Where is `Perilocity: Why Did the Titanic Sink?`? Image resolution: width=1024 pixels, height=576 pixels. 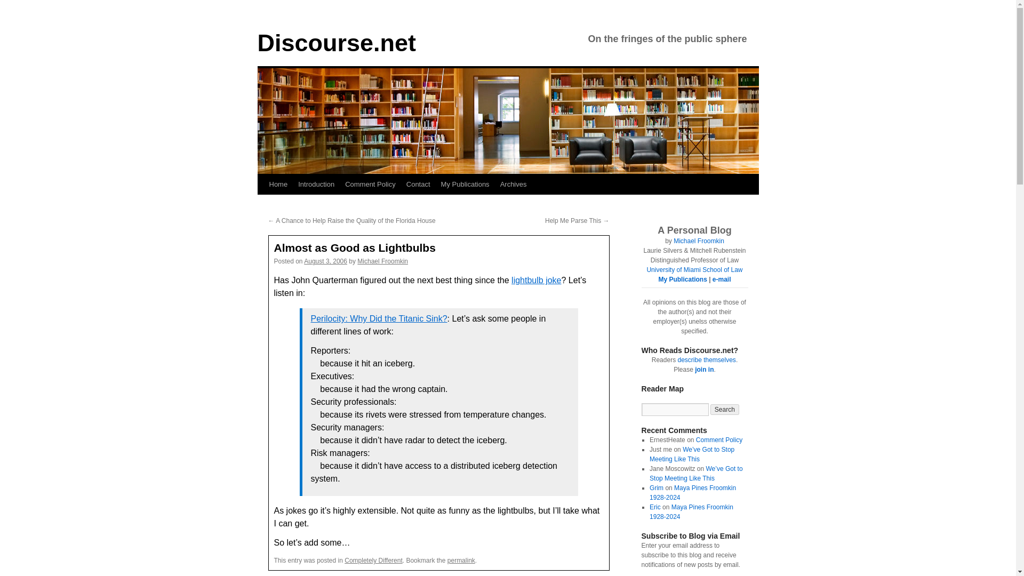
Perilocity: Why Did the Titanic Sink? is located at coordinates (378, 318).